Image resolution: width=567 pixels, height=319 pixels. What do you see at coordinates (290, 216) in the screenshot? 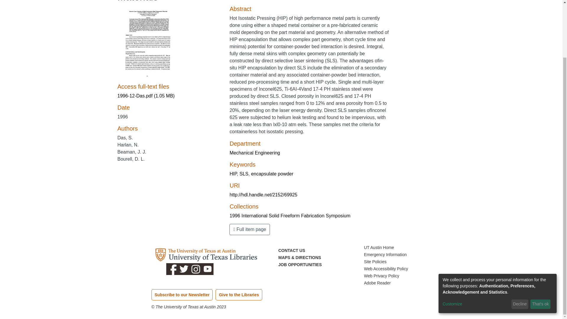
I see `1996 International Solid Freeform Fabrication Symposium` at bounding box center [290, 216].